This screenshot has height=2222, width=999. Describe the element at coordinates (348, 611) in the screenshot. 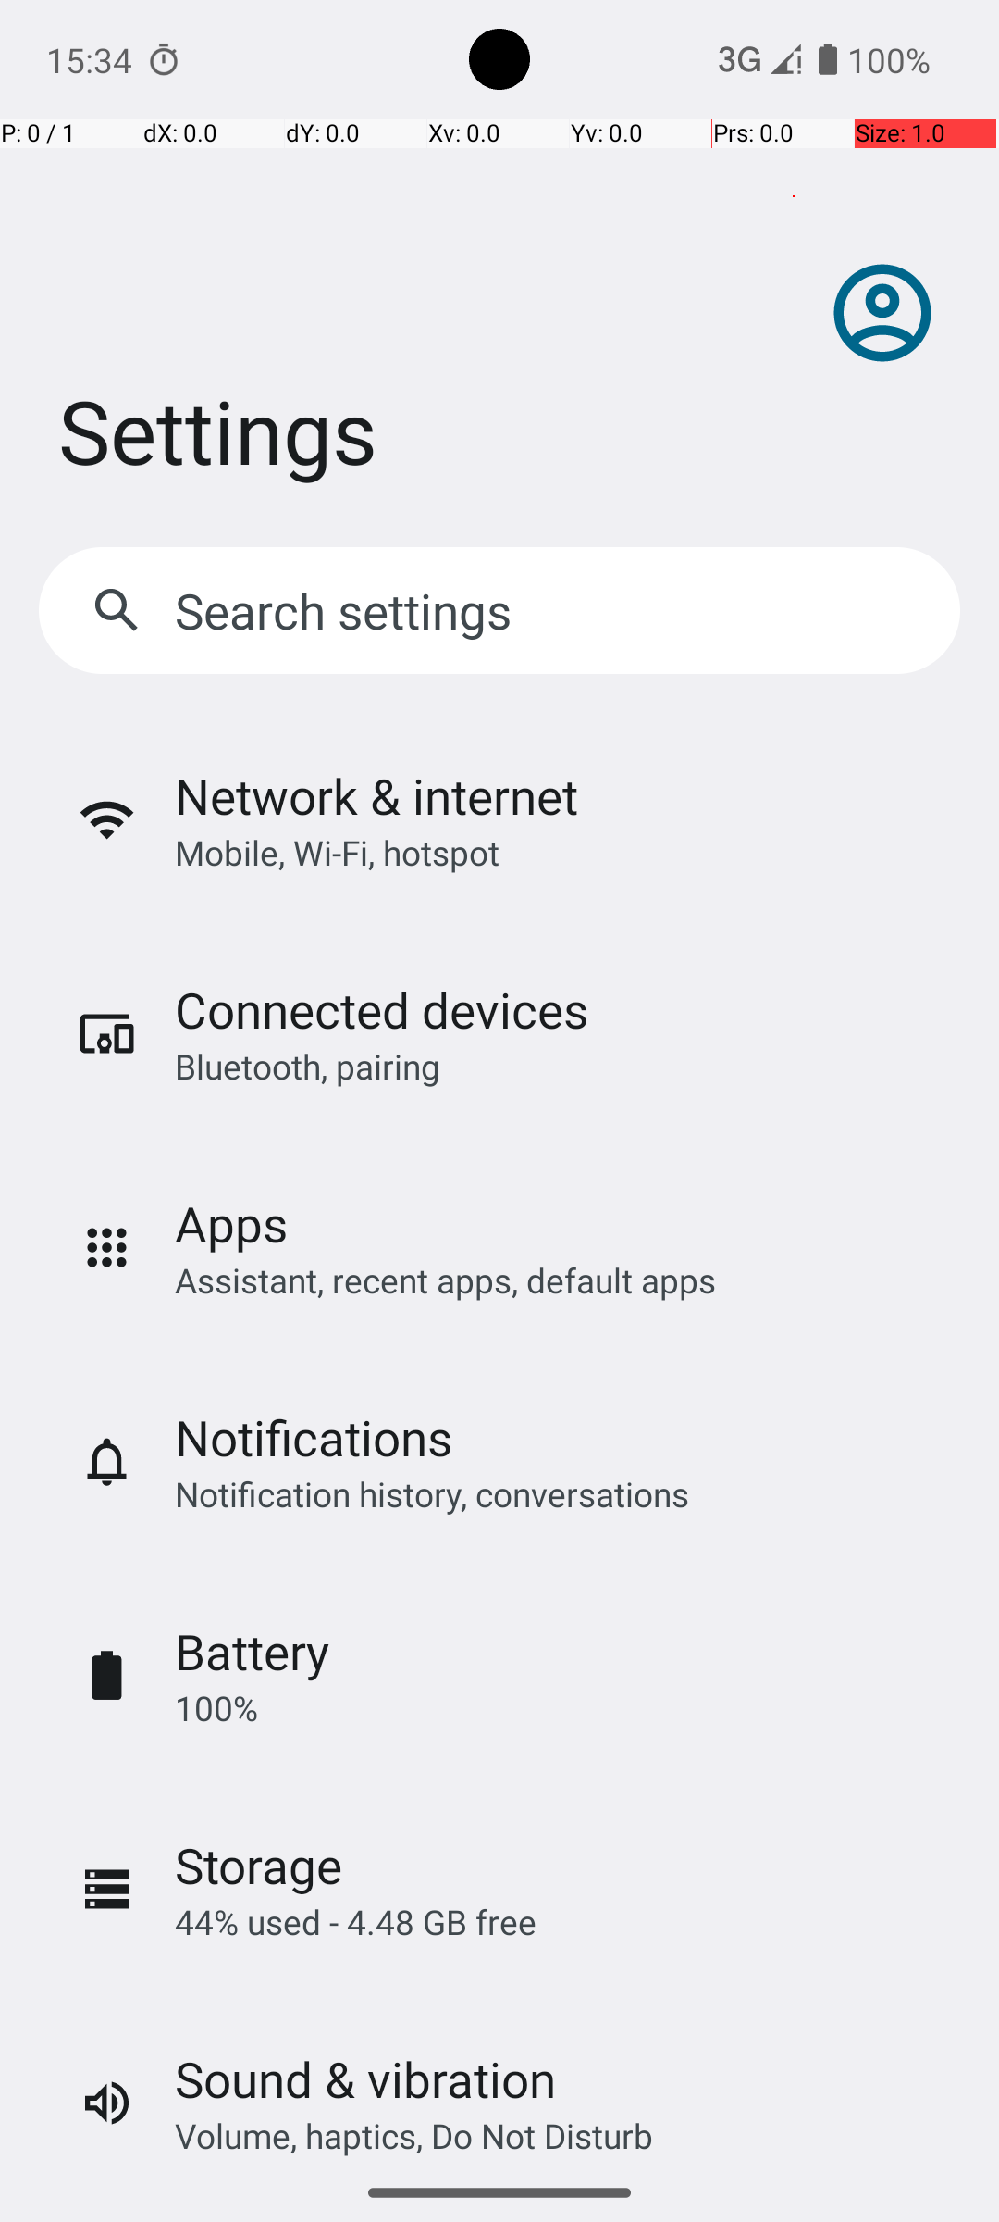

I see `Search settings` at that location.